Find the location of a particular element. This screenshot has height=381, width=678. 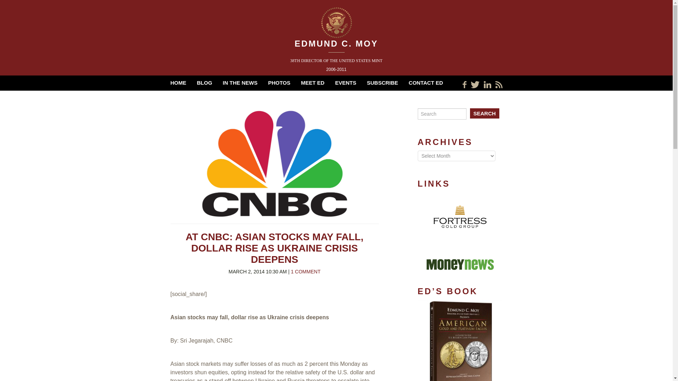

Linkedin is located at coordinates (487, 85).